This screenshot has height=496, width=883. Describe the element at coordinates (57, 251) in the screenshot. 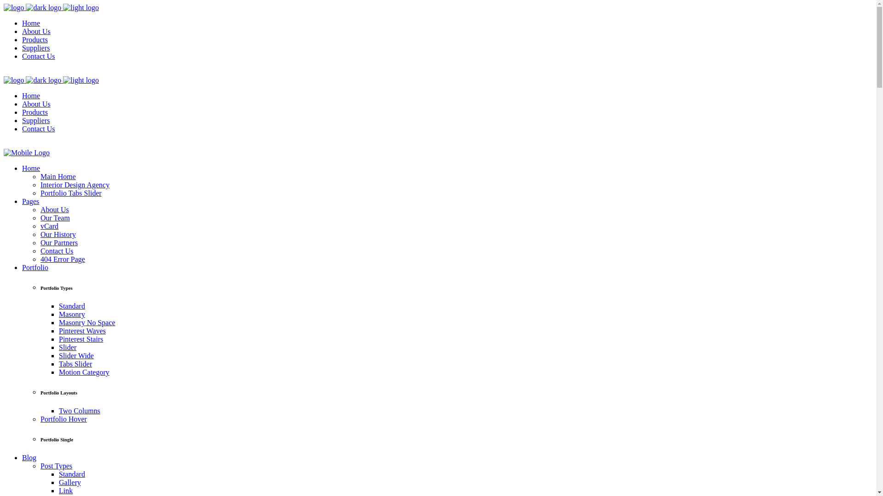

I see `Contact Us` at that location.